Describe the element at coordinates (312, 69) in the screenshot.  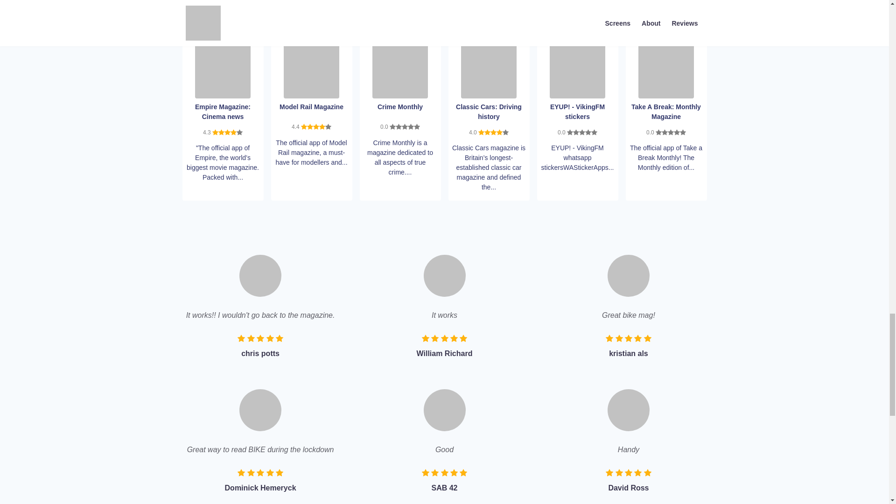
I see `Model Rail Magazine` at that location.